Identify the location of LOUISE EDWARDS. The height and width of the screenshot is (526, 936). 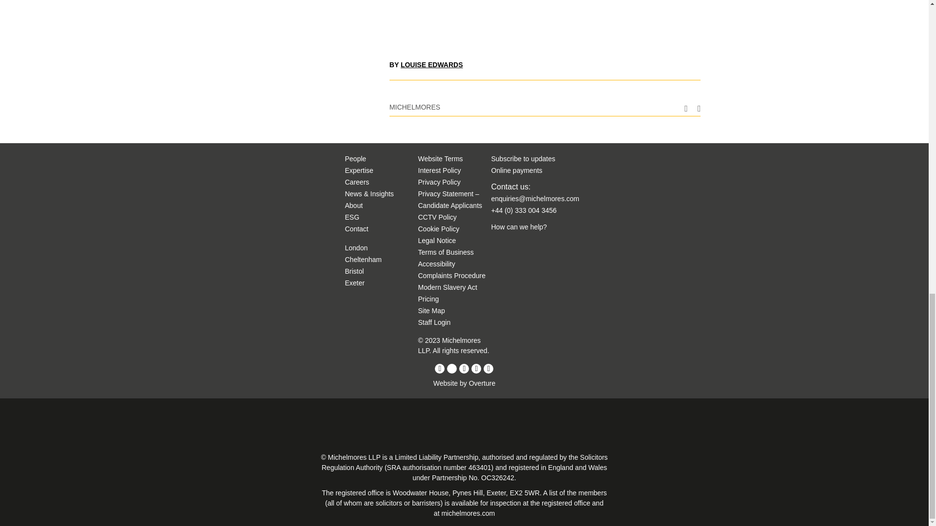
(432, 65).